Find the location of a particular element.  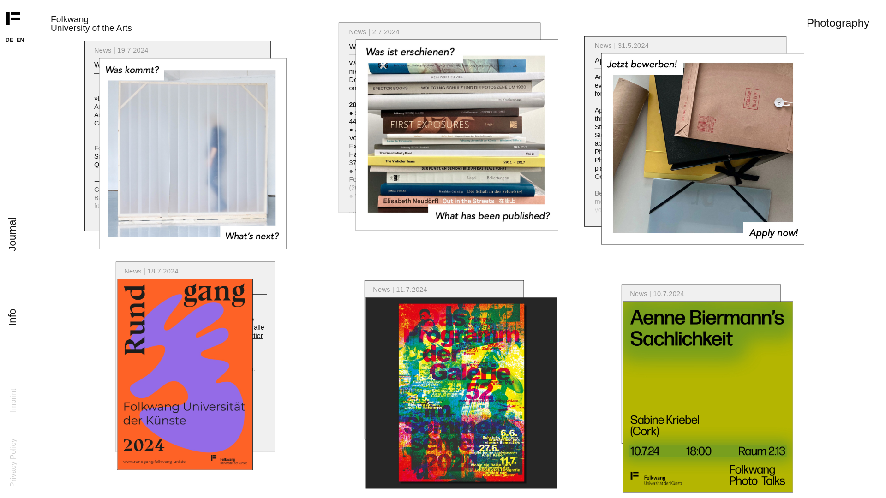

Fotogeschichte is located at coordinates (413, 205).